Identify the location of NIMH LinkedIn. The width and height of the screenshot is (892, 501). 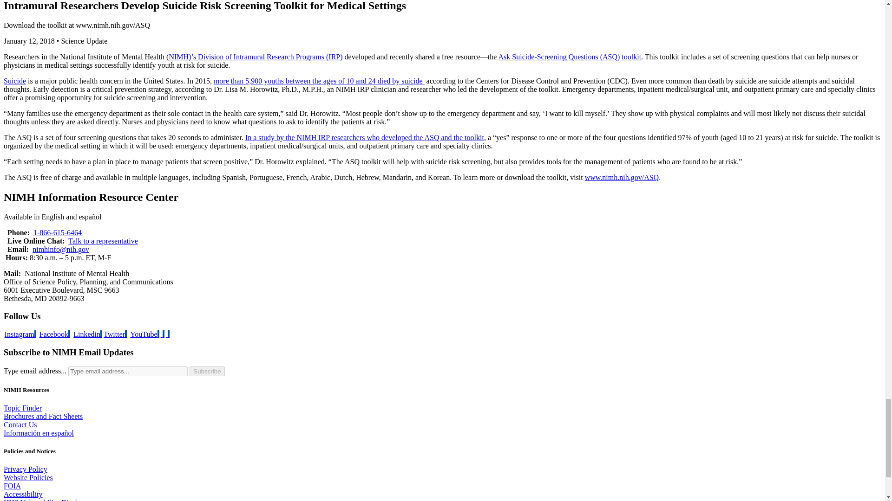
(87, 334).